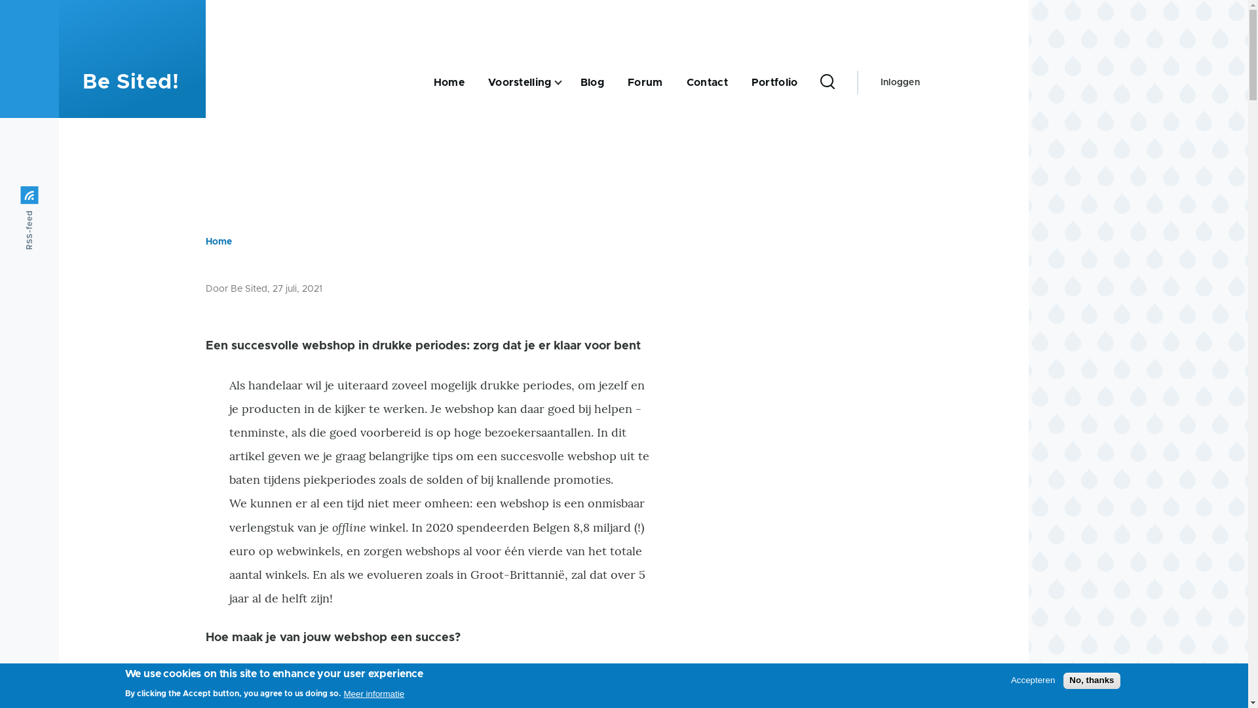 This screenshot has height=708, width=1258. I want to click on Voorstelling, so click(520, 83).